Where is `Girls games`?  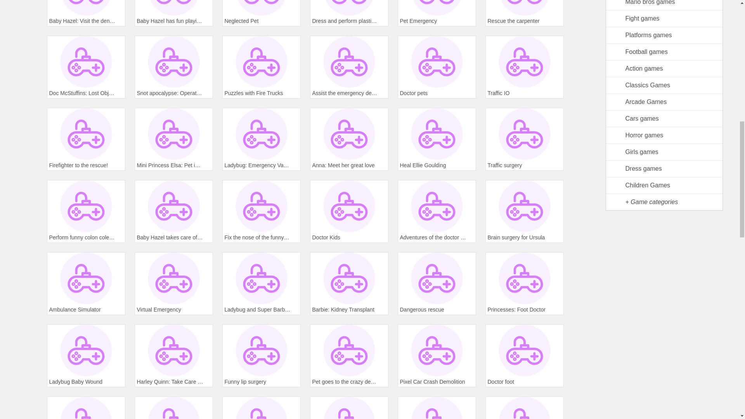
Girls games is located at coordinates (664, 152).